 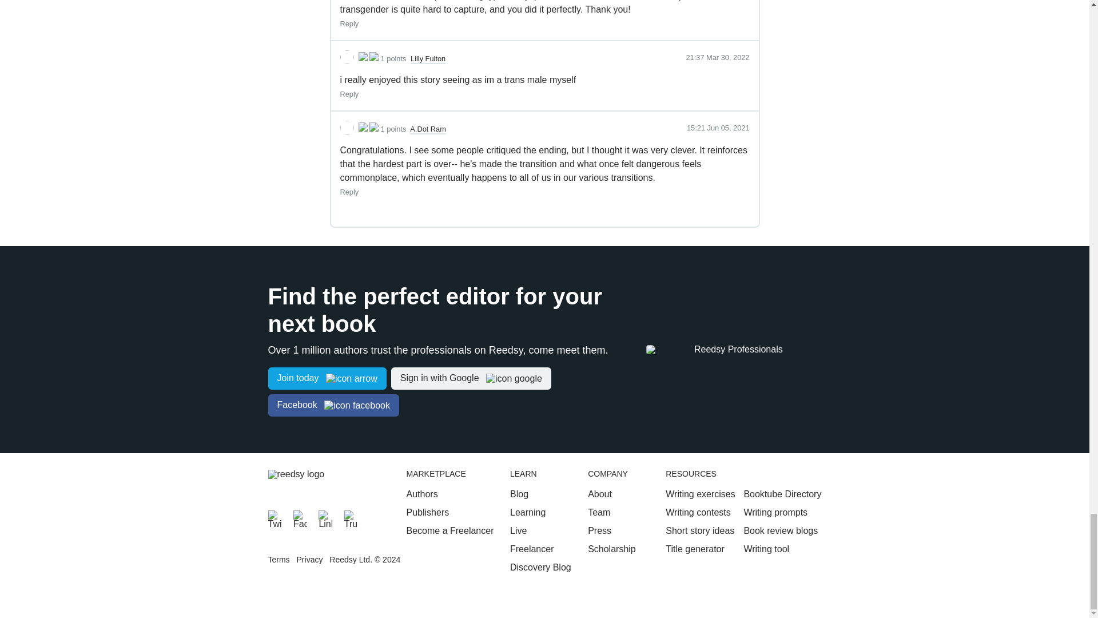 I want to click on Sign in with Google, so click(x=471, y=378).